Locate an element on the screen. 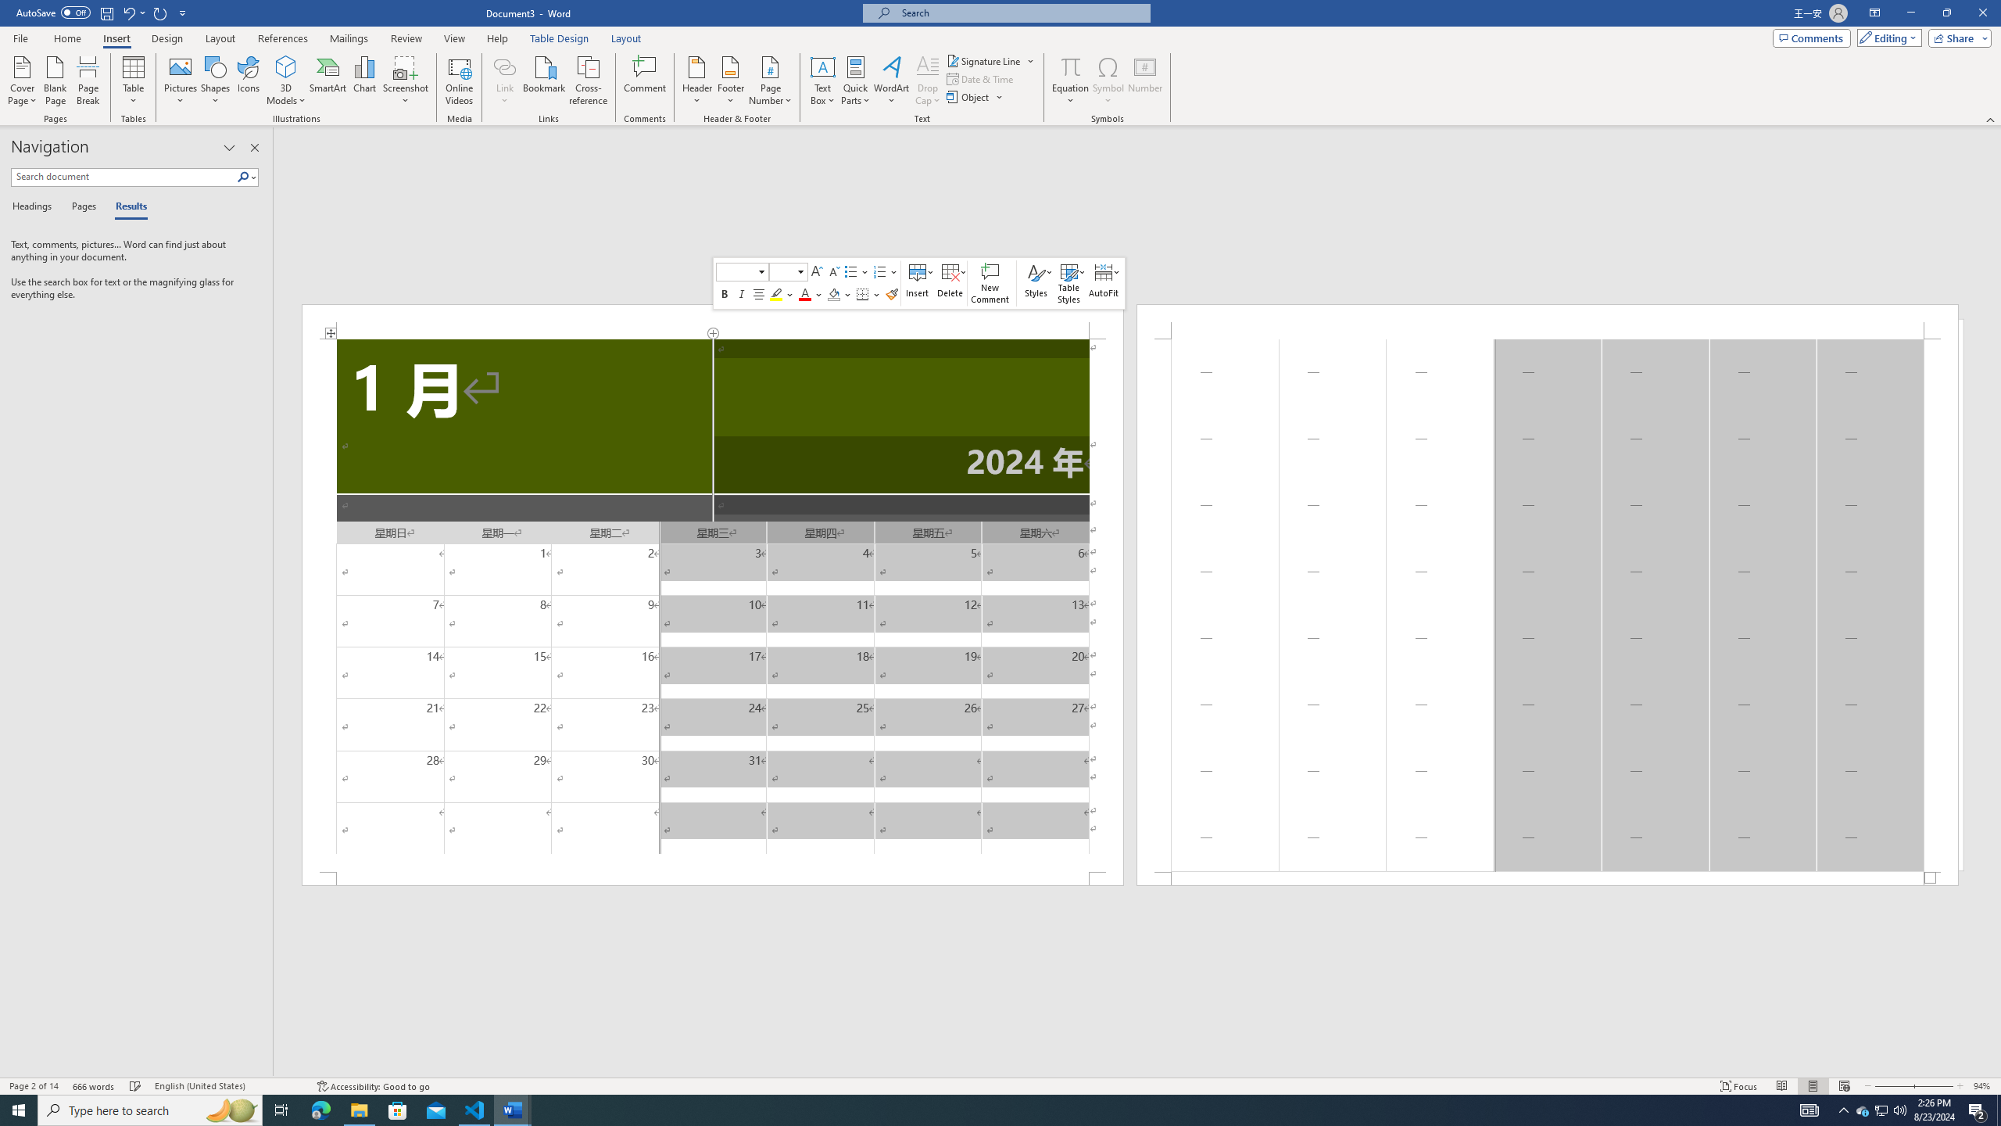 This screenshot has height=1126, width=2001. Undo Apply Quick Style is located at coordinates (133, 13).